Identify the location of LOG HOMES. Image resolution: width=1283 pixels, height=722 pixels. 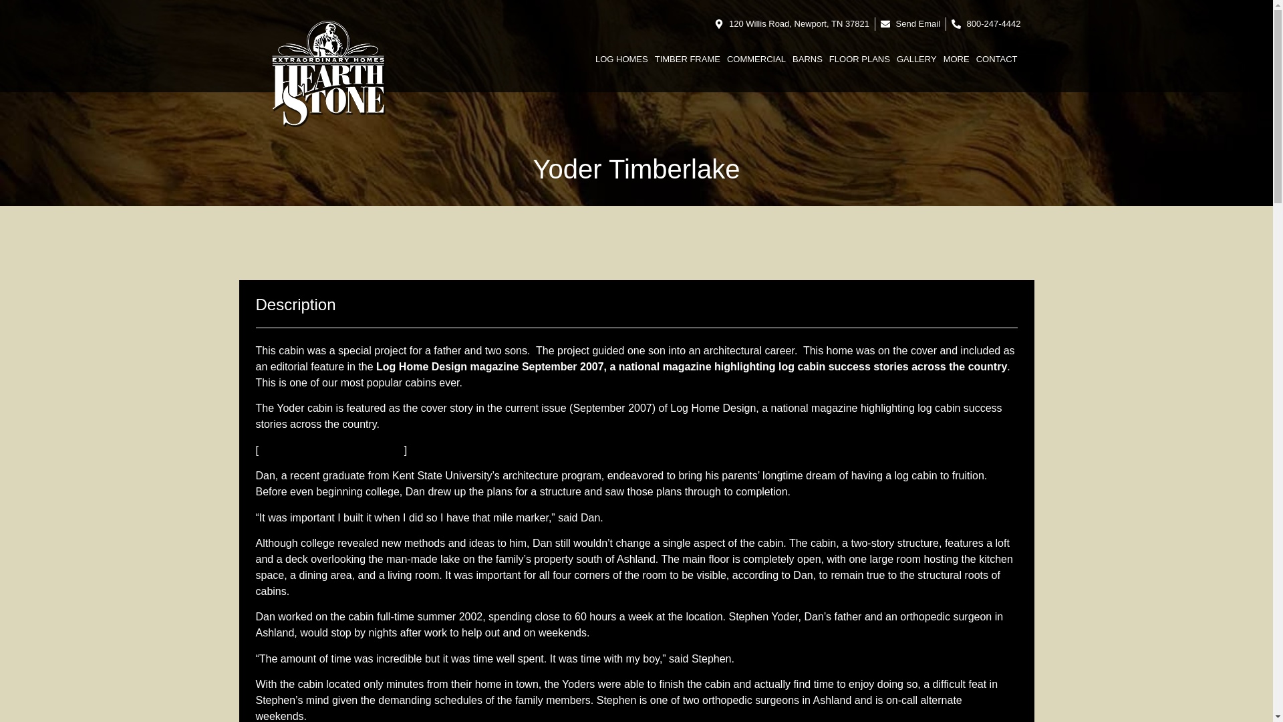
(621, 59).